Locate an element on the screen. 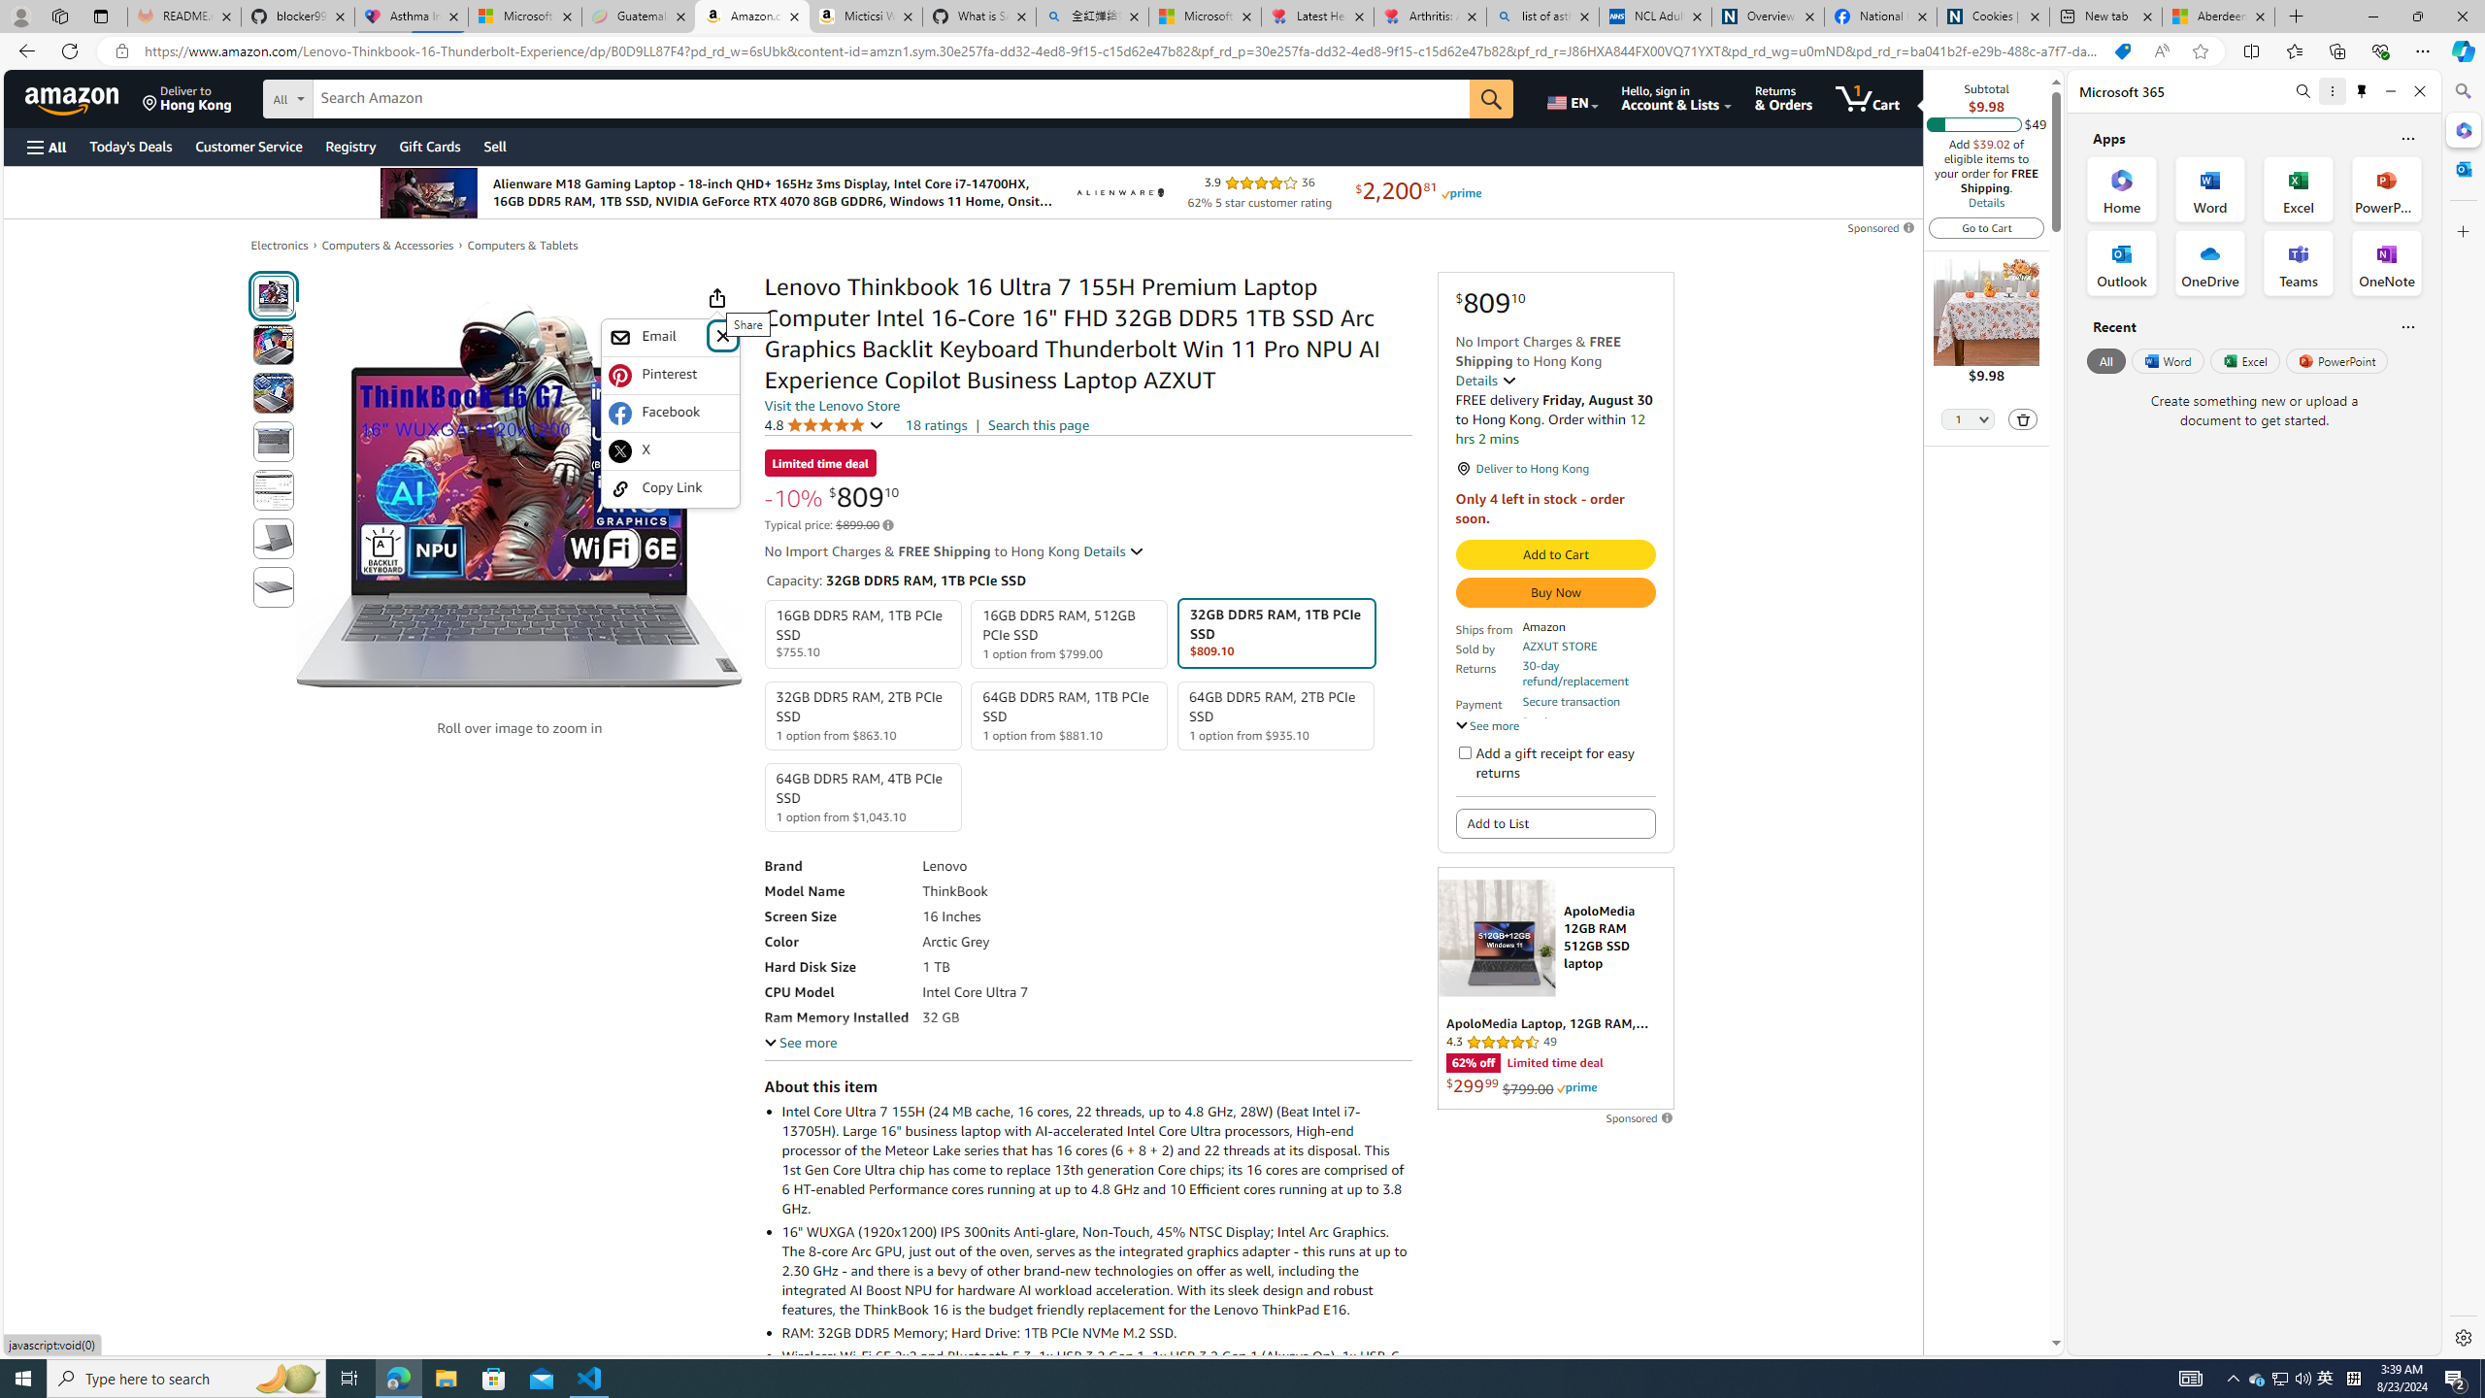 The image size is (2485, 1398). Share is located at coordinates (716, 297).